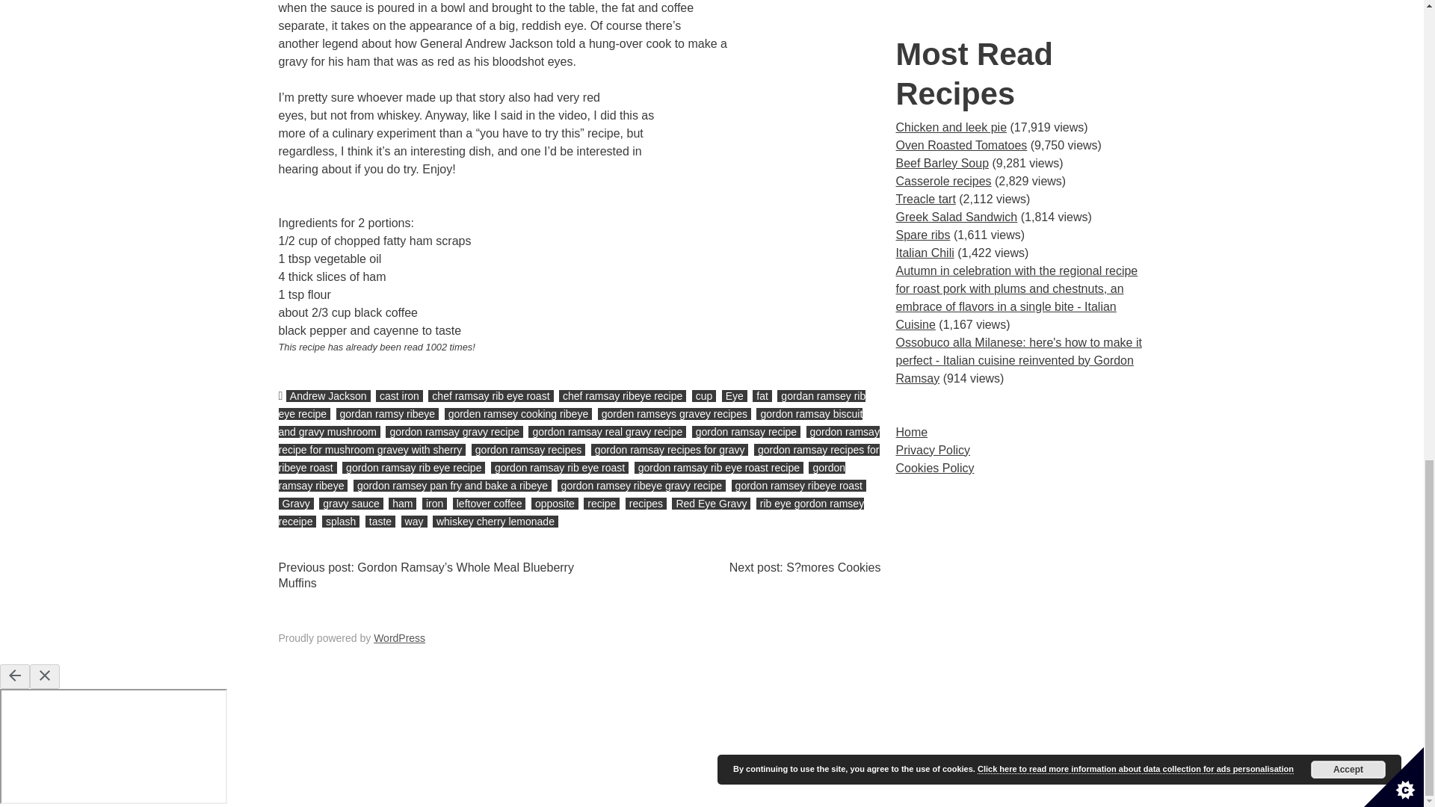 Image resolution: width=1435 pixels, height=807 pixels. Describe the element at coordinates (387, 414) in the screenshot. I see `gordan ramsy ribeye` at that location.